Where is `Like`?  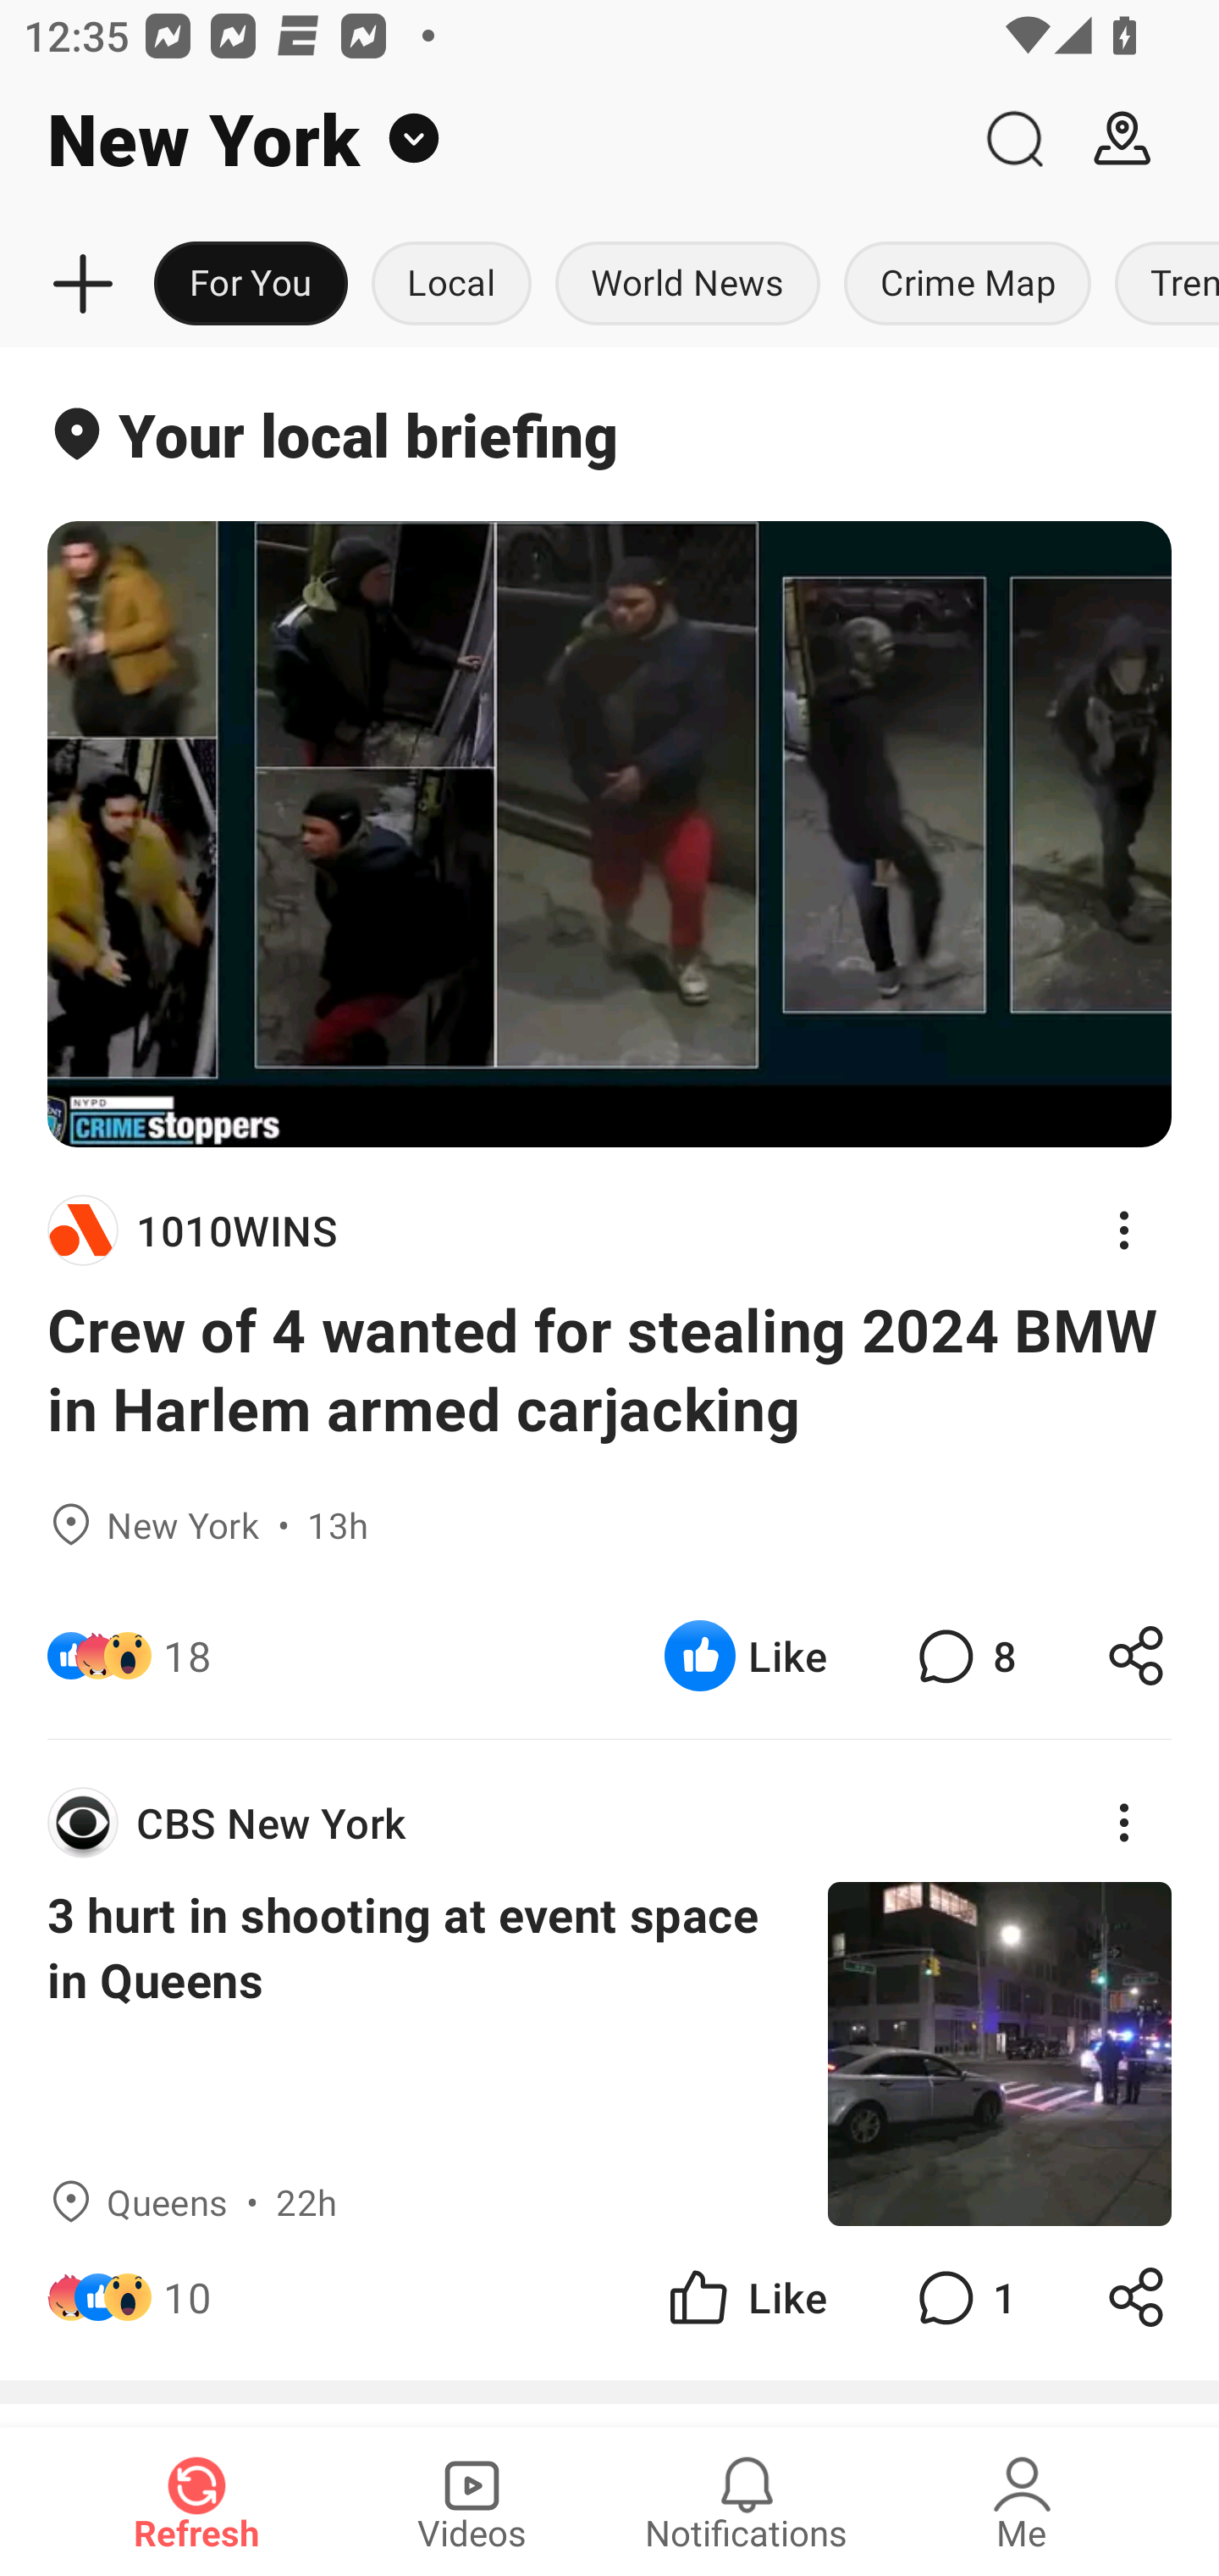 Like is located at coordinates (745, 2296).